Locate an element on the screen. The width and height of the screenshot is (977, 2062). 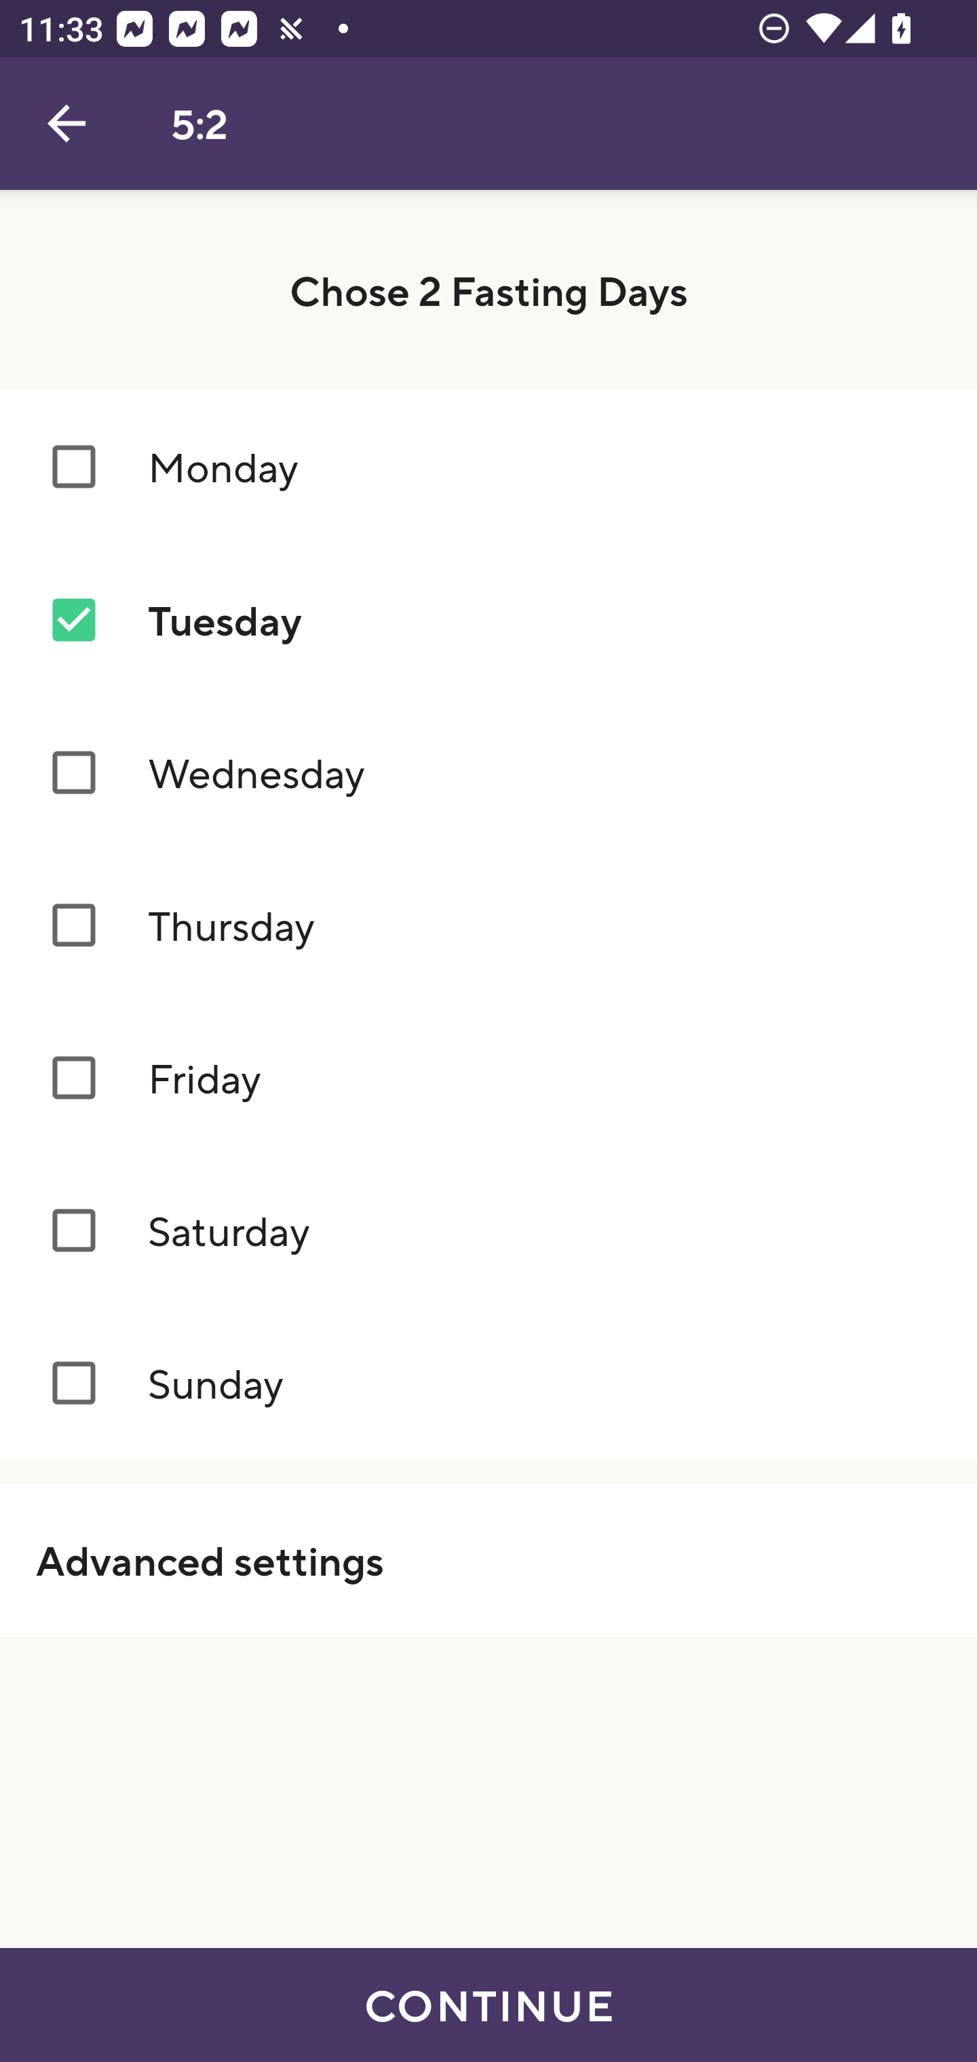
Thursday is located at coordinates (488, 925).